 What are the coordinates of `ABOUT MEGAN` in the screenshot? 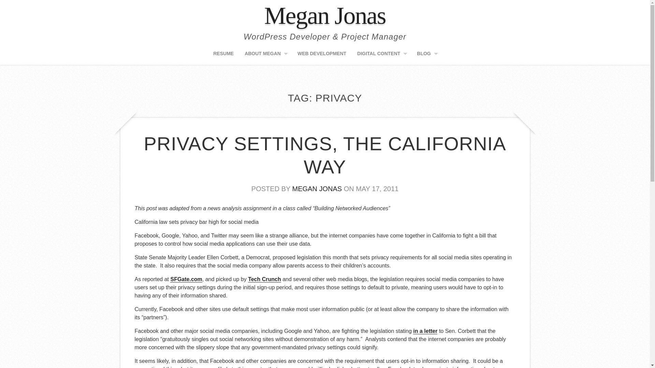 It's located at (266, 56).